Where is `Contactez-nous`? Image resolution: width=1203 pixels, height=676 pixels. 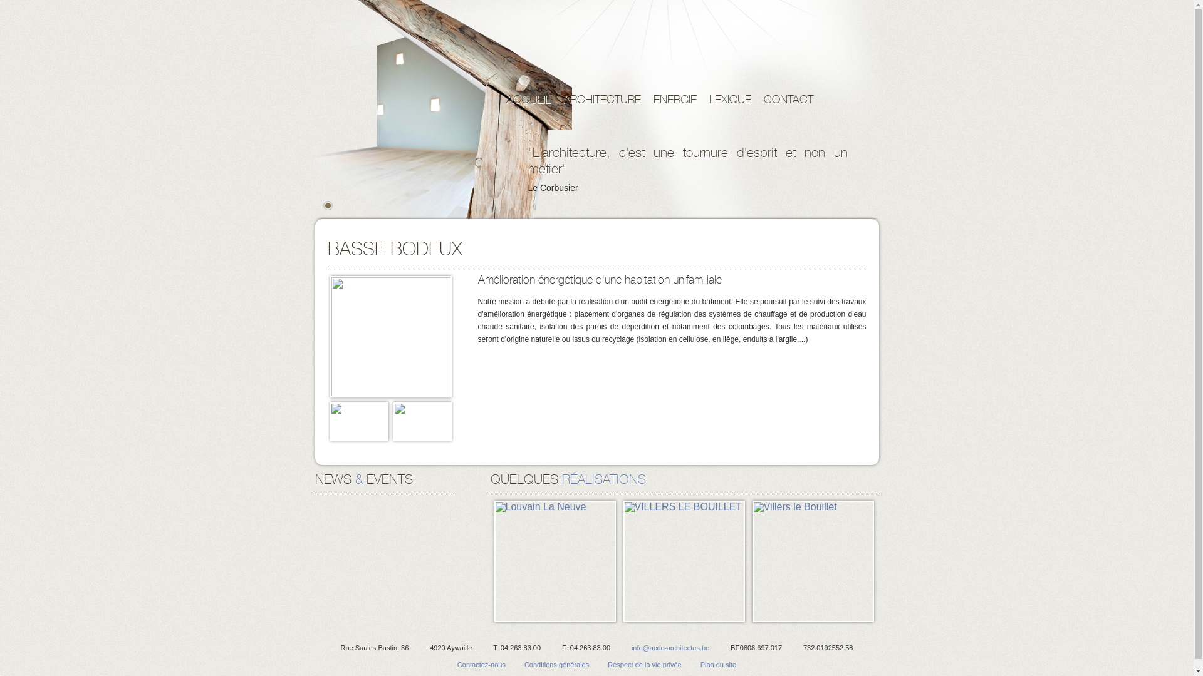
Contactez-nous is located at coordinates (481, 665).